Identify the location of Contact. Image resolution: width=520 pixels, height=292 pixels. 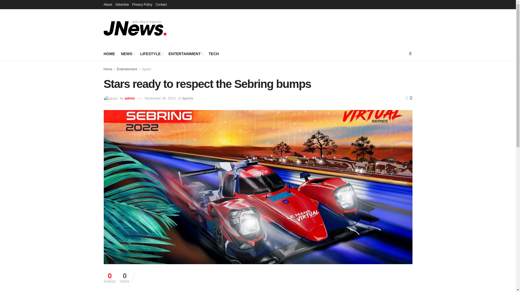
(161, 4).